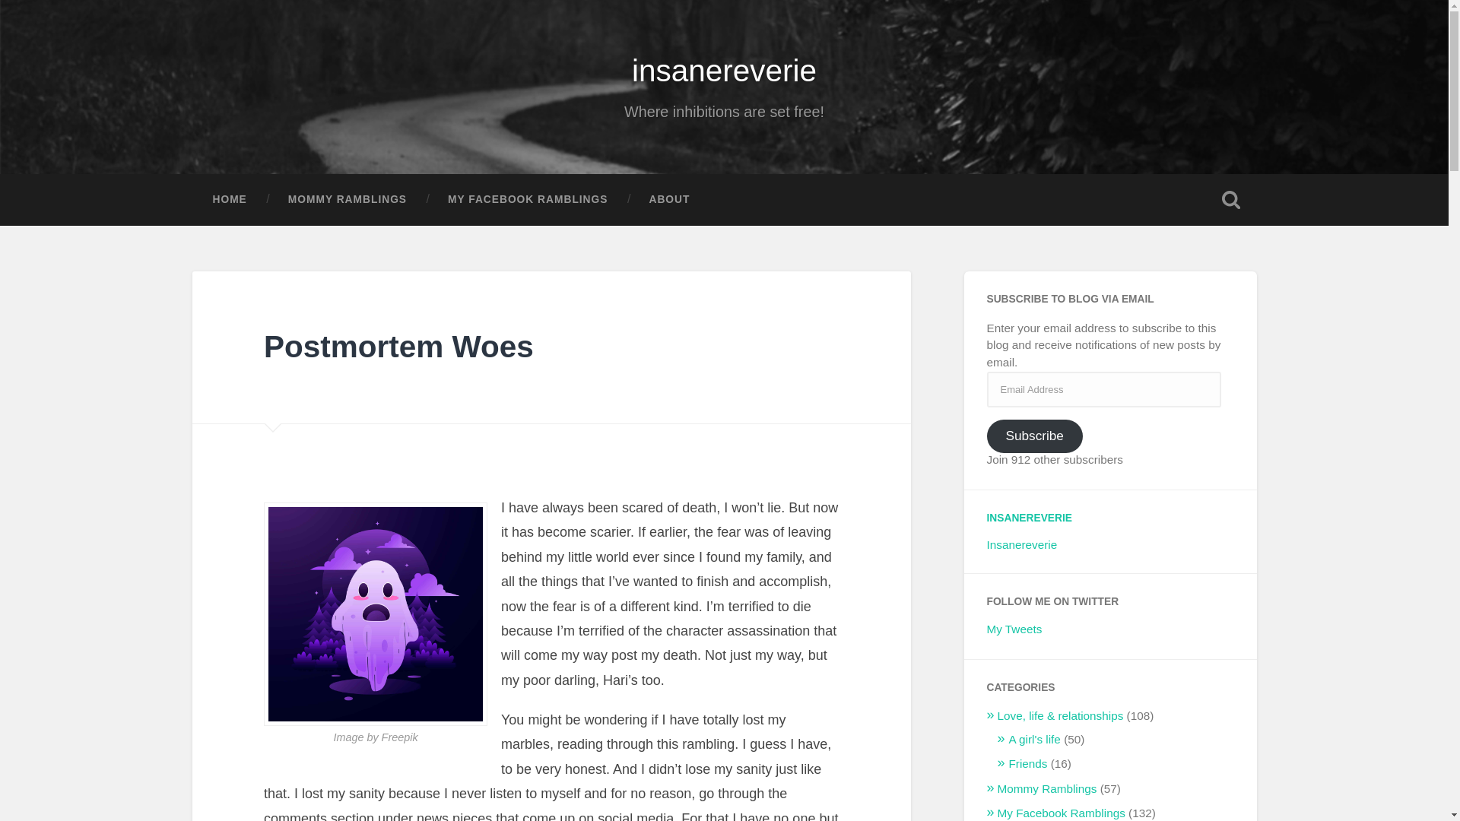  What do you see at coordinates (398, 347) in the screenshot?
I see `Postmortem Woes` at bounding box center [398, 347].